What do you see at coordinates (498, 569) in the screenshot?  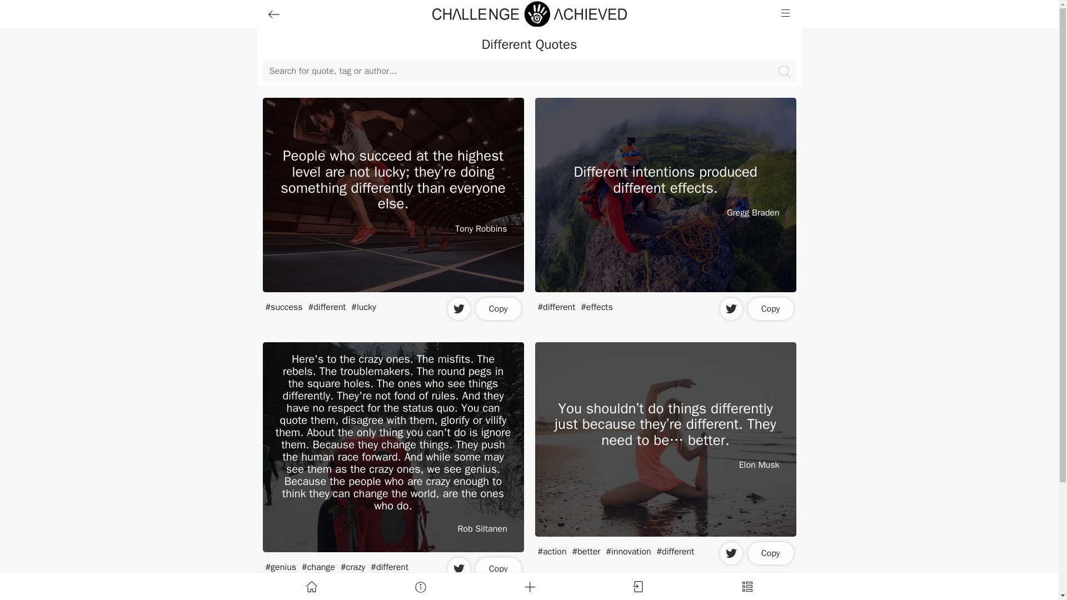 I see `Copy` at bounding box center [498, 569].